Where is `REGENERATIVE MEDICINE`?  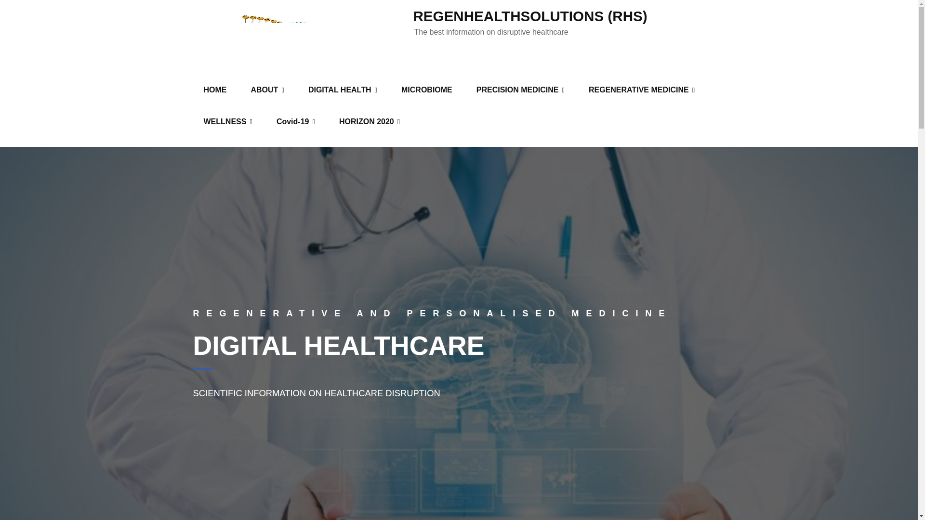 REGENERATIVE MEDICINE is located at coordinates (642, 90).